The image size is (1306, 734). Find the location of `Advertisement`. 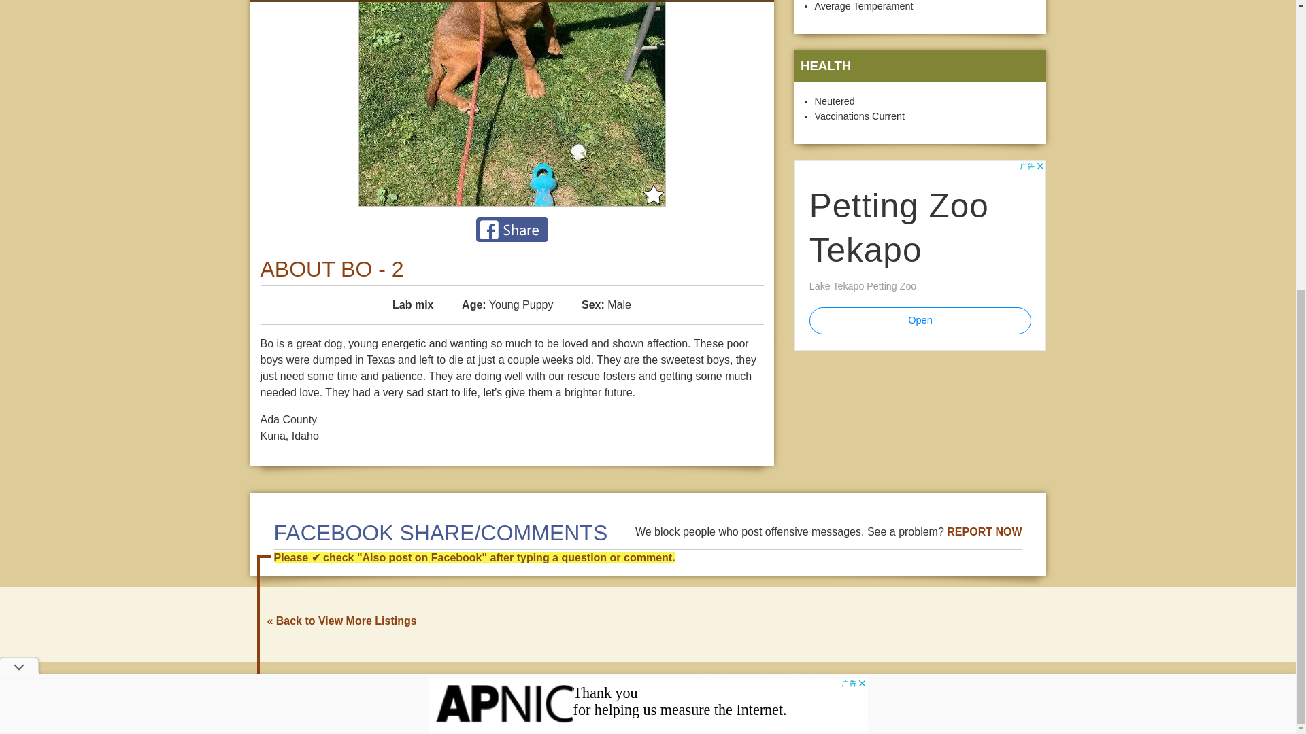

Advertisement is located at coordinates (648, 233).